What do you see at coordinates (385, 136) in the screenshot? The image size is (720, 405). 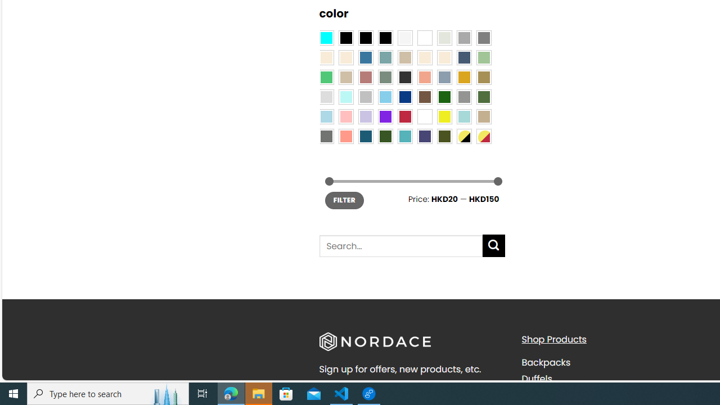 I see `Forest` at bounding box center [385, 136].